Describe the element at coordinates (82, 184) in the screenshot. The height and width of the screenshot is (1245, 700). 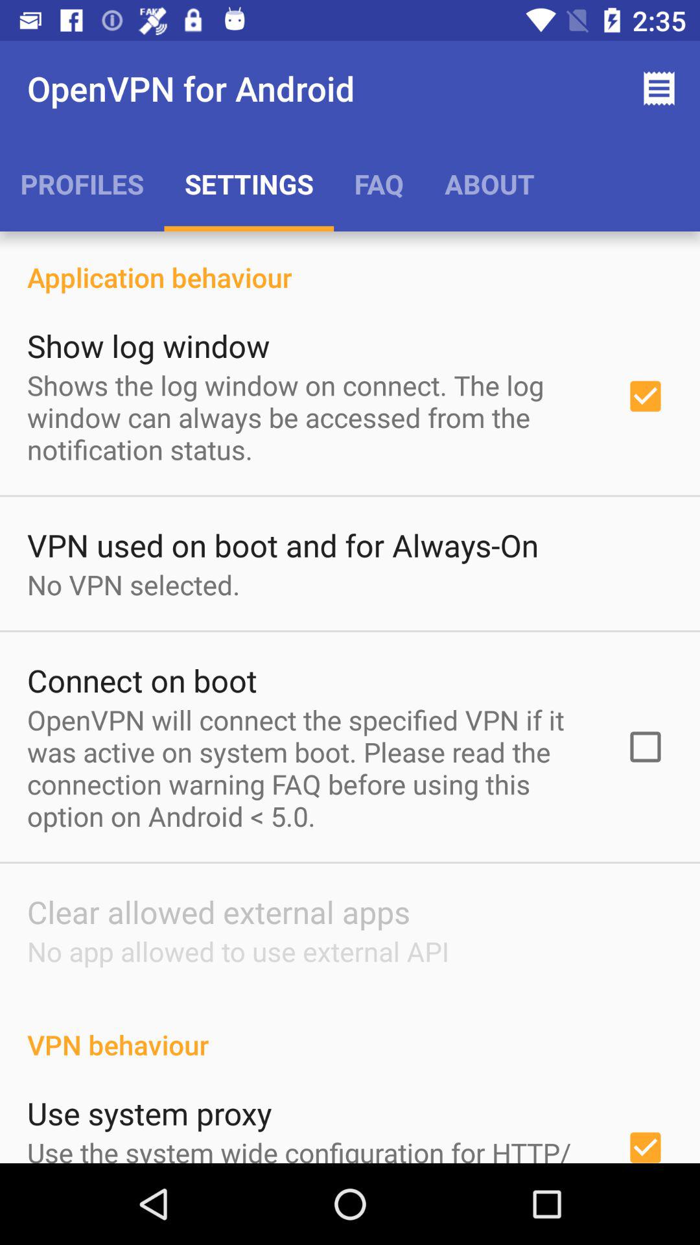
I see `flip to the profiles` at that location.